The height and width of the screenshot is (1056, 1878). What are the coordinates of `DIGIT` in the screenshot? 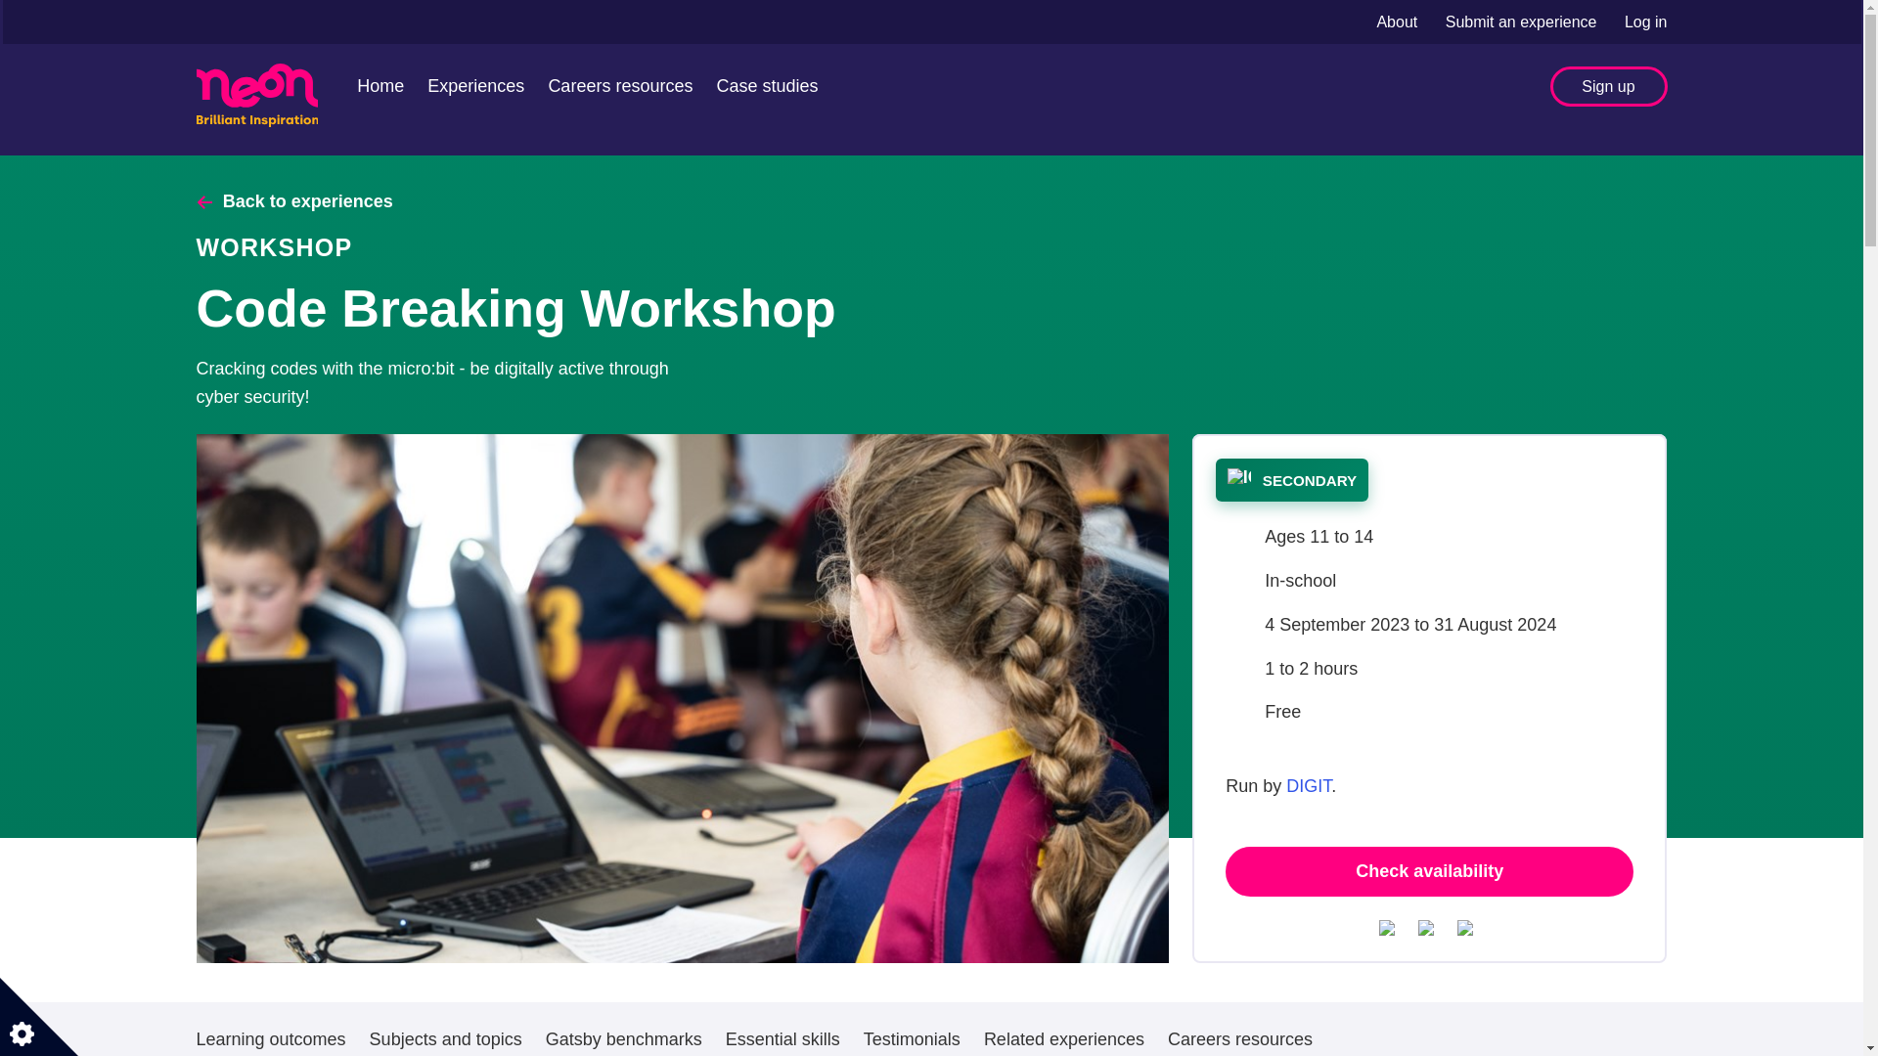 It's located at (1309, 786).